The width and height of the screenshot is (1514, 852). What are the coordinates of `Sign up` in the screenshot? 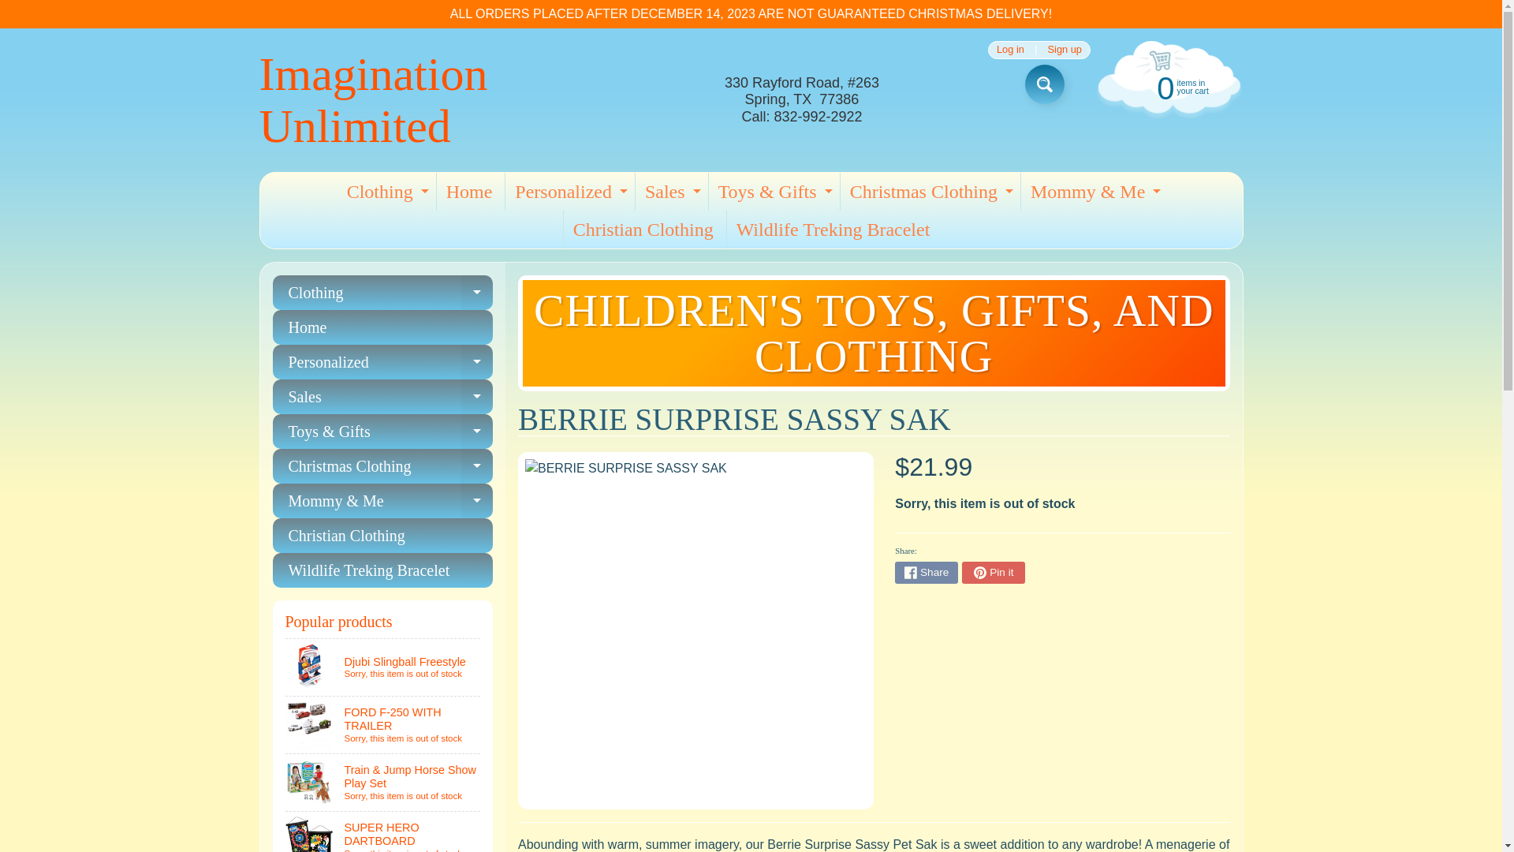 It's located at (1044, 84).